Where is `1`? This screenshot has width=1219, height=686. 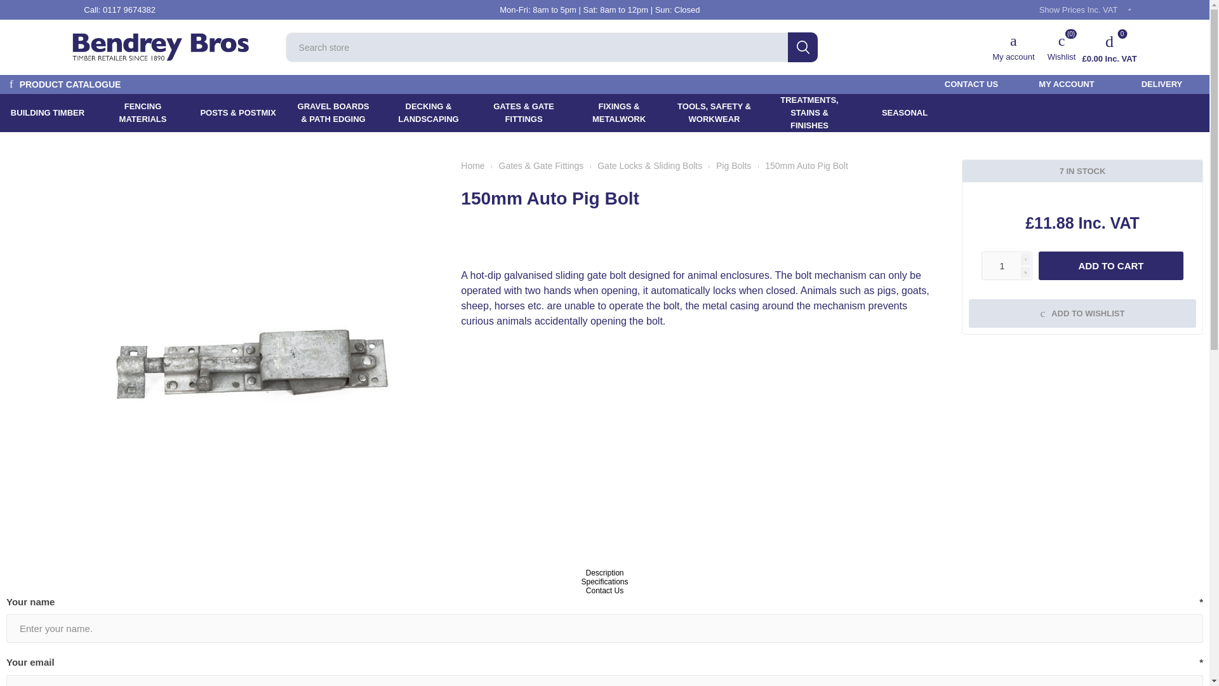
1 is located at coordinates (1007, 266).